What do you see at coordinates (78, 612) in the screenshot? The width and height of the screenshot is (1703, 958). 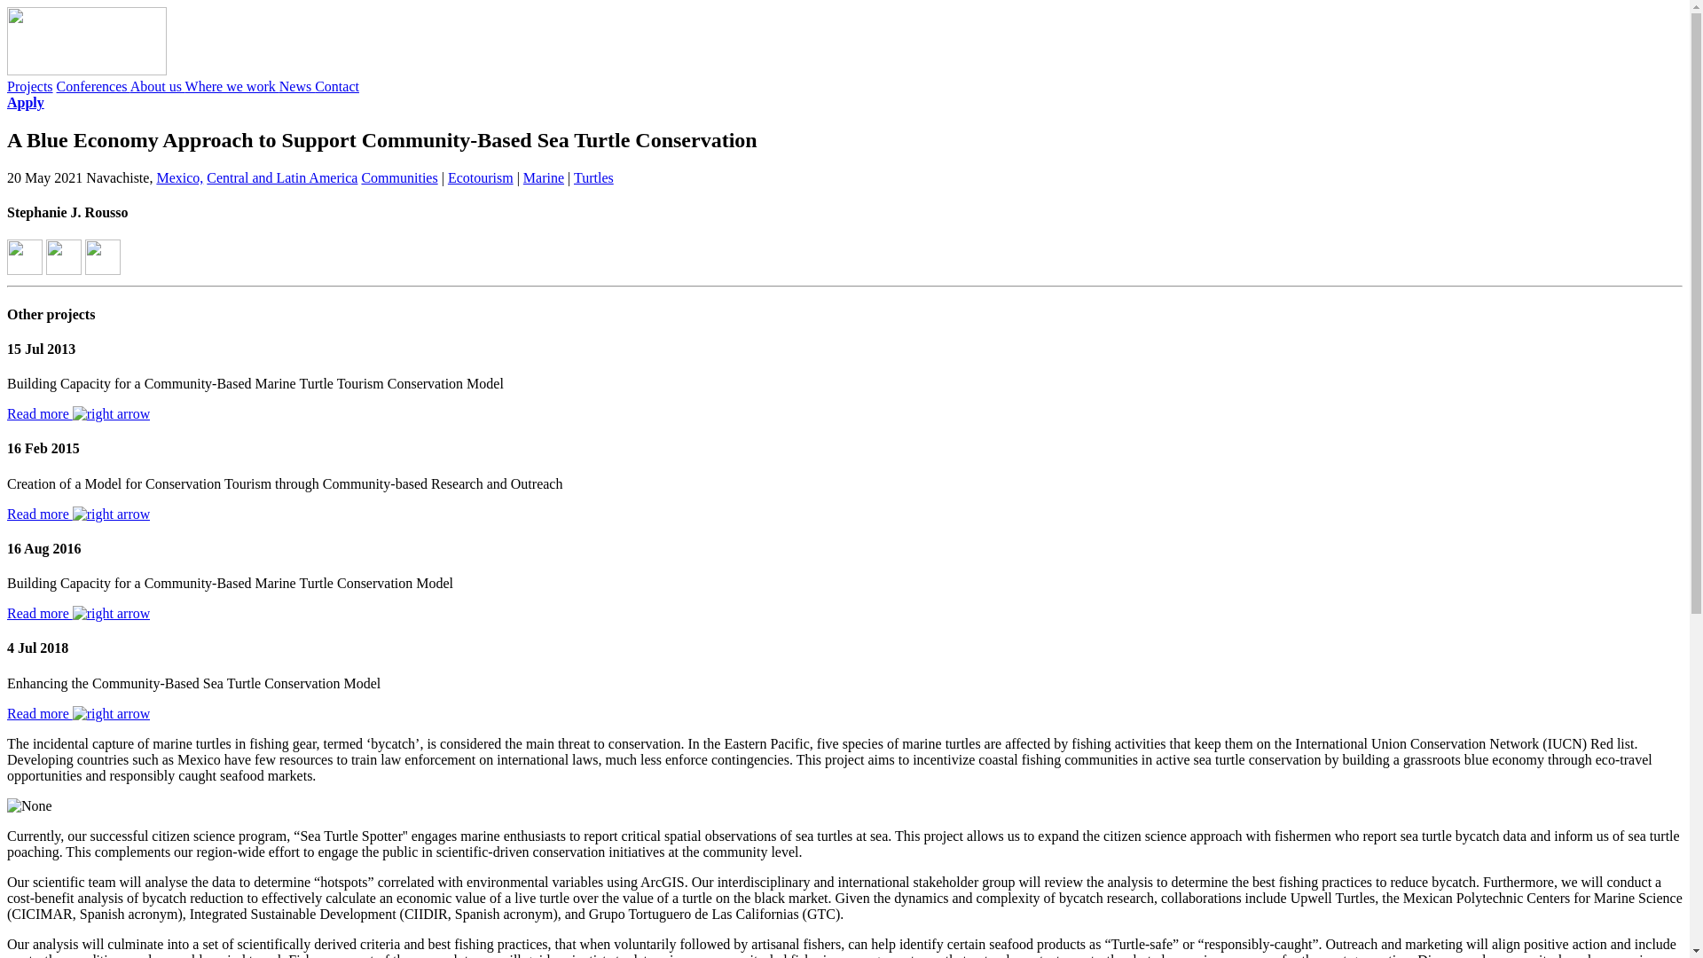 I see `Read more` at bounding box center [78, 612].